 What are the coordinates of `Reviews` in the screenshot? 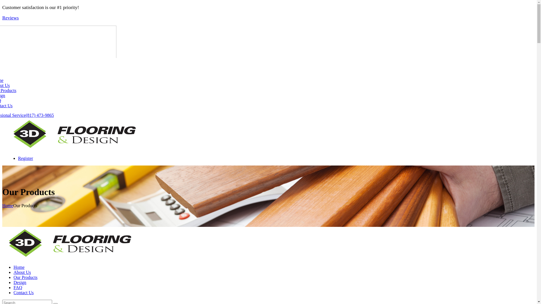 It's located at (11, 18).